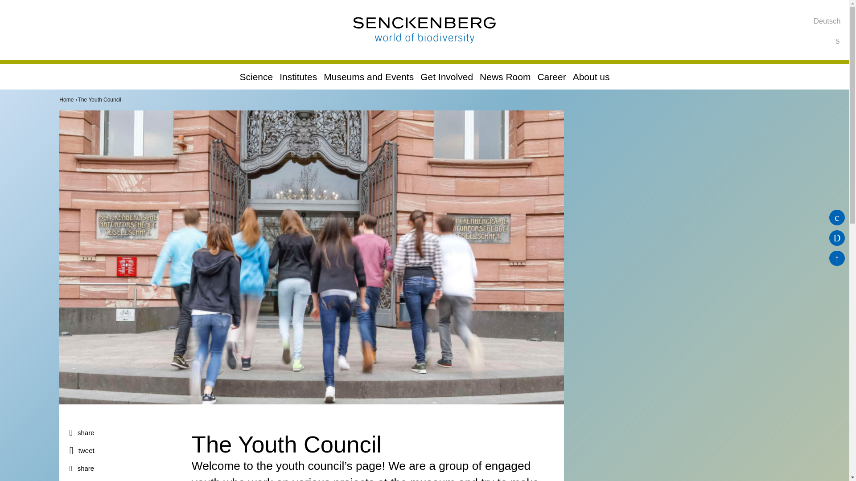 The height and width of the screenshot is (481, 856). What do you see at coordinates (125, 469) in the screenshot?
I see `Send by email` at bounding box center [125, 469].